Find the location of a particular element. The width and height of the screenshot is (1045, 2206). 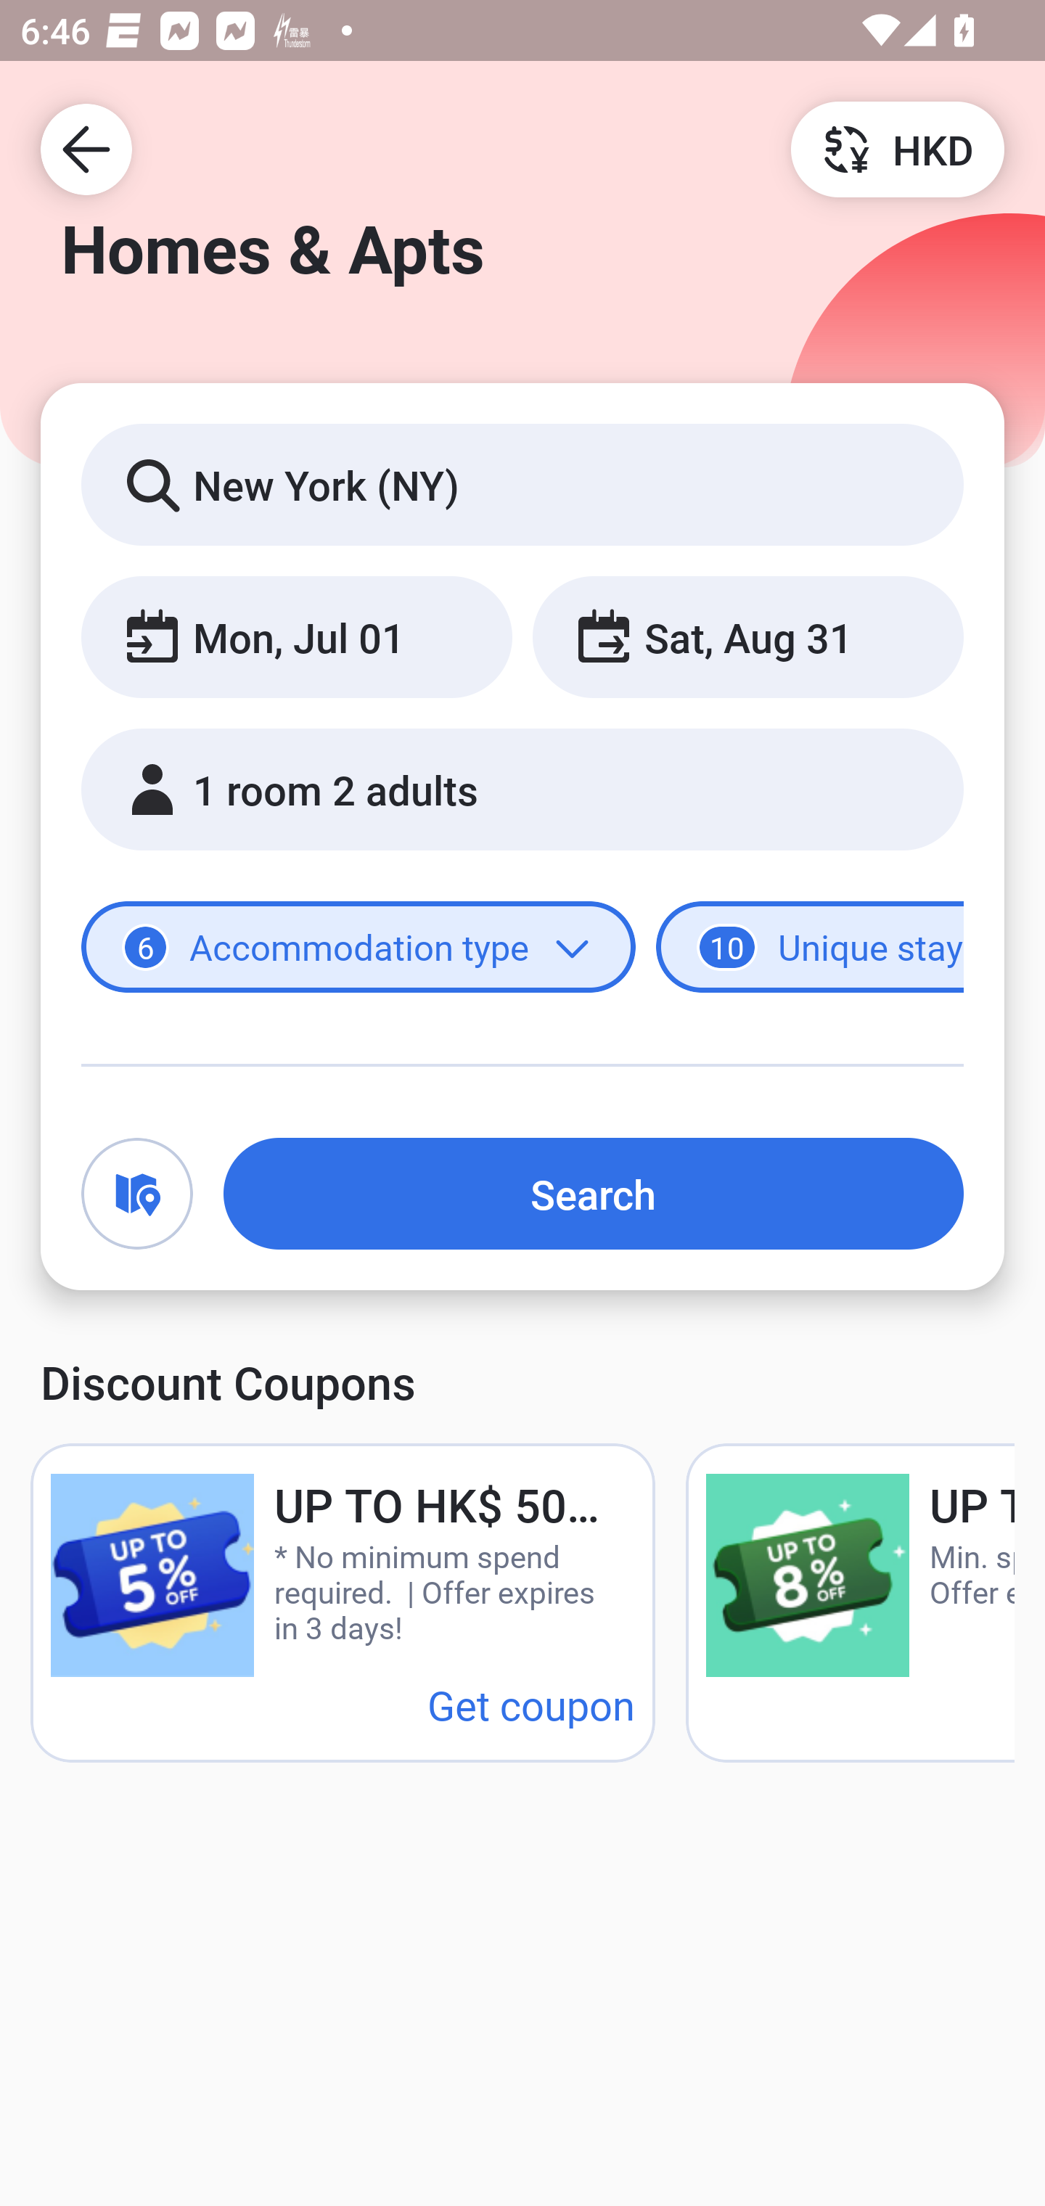

1 room 2 adults is located at coordinates (522, 790).